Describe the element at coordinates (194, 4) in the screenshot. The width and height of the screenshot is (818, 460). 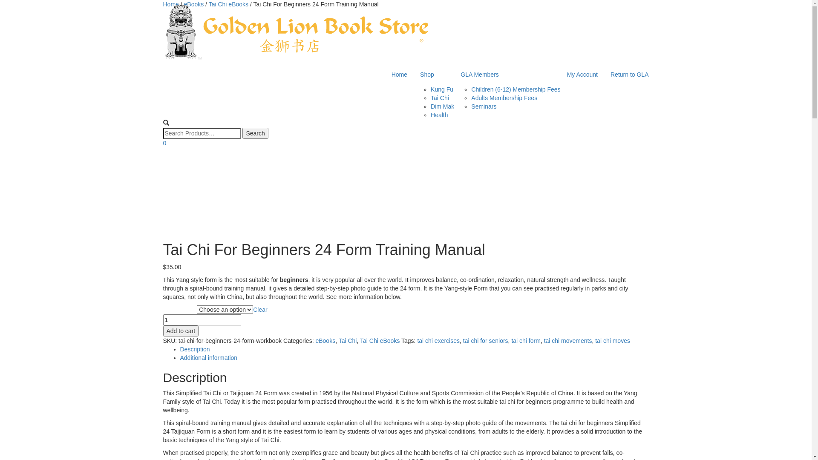
I see `eBooks` at that location.